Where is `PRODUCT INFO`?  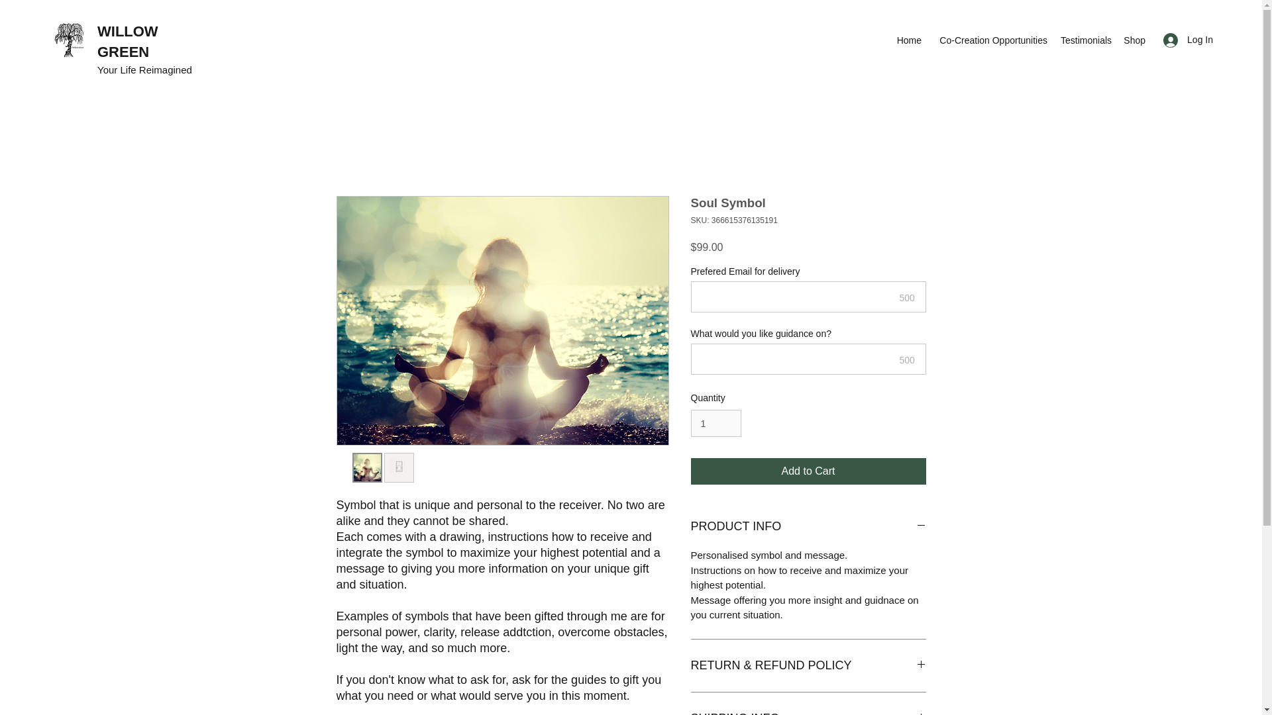
PRODUCT INFO is located at coordinates (808, 527).